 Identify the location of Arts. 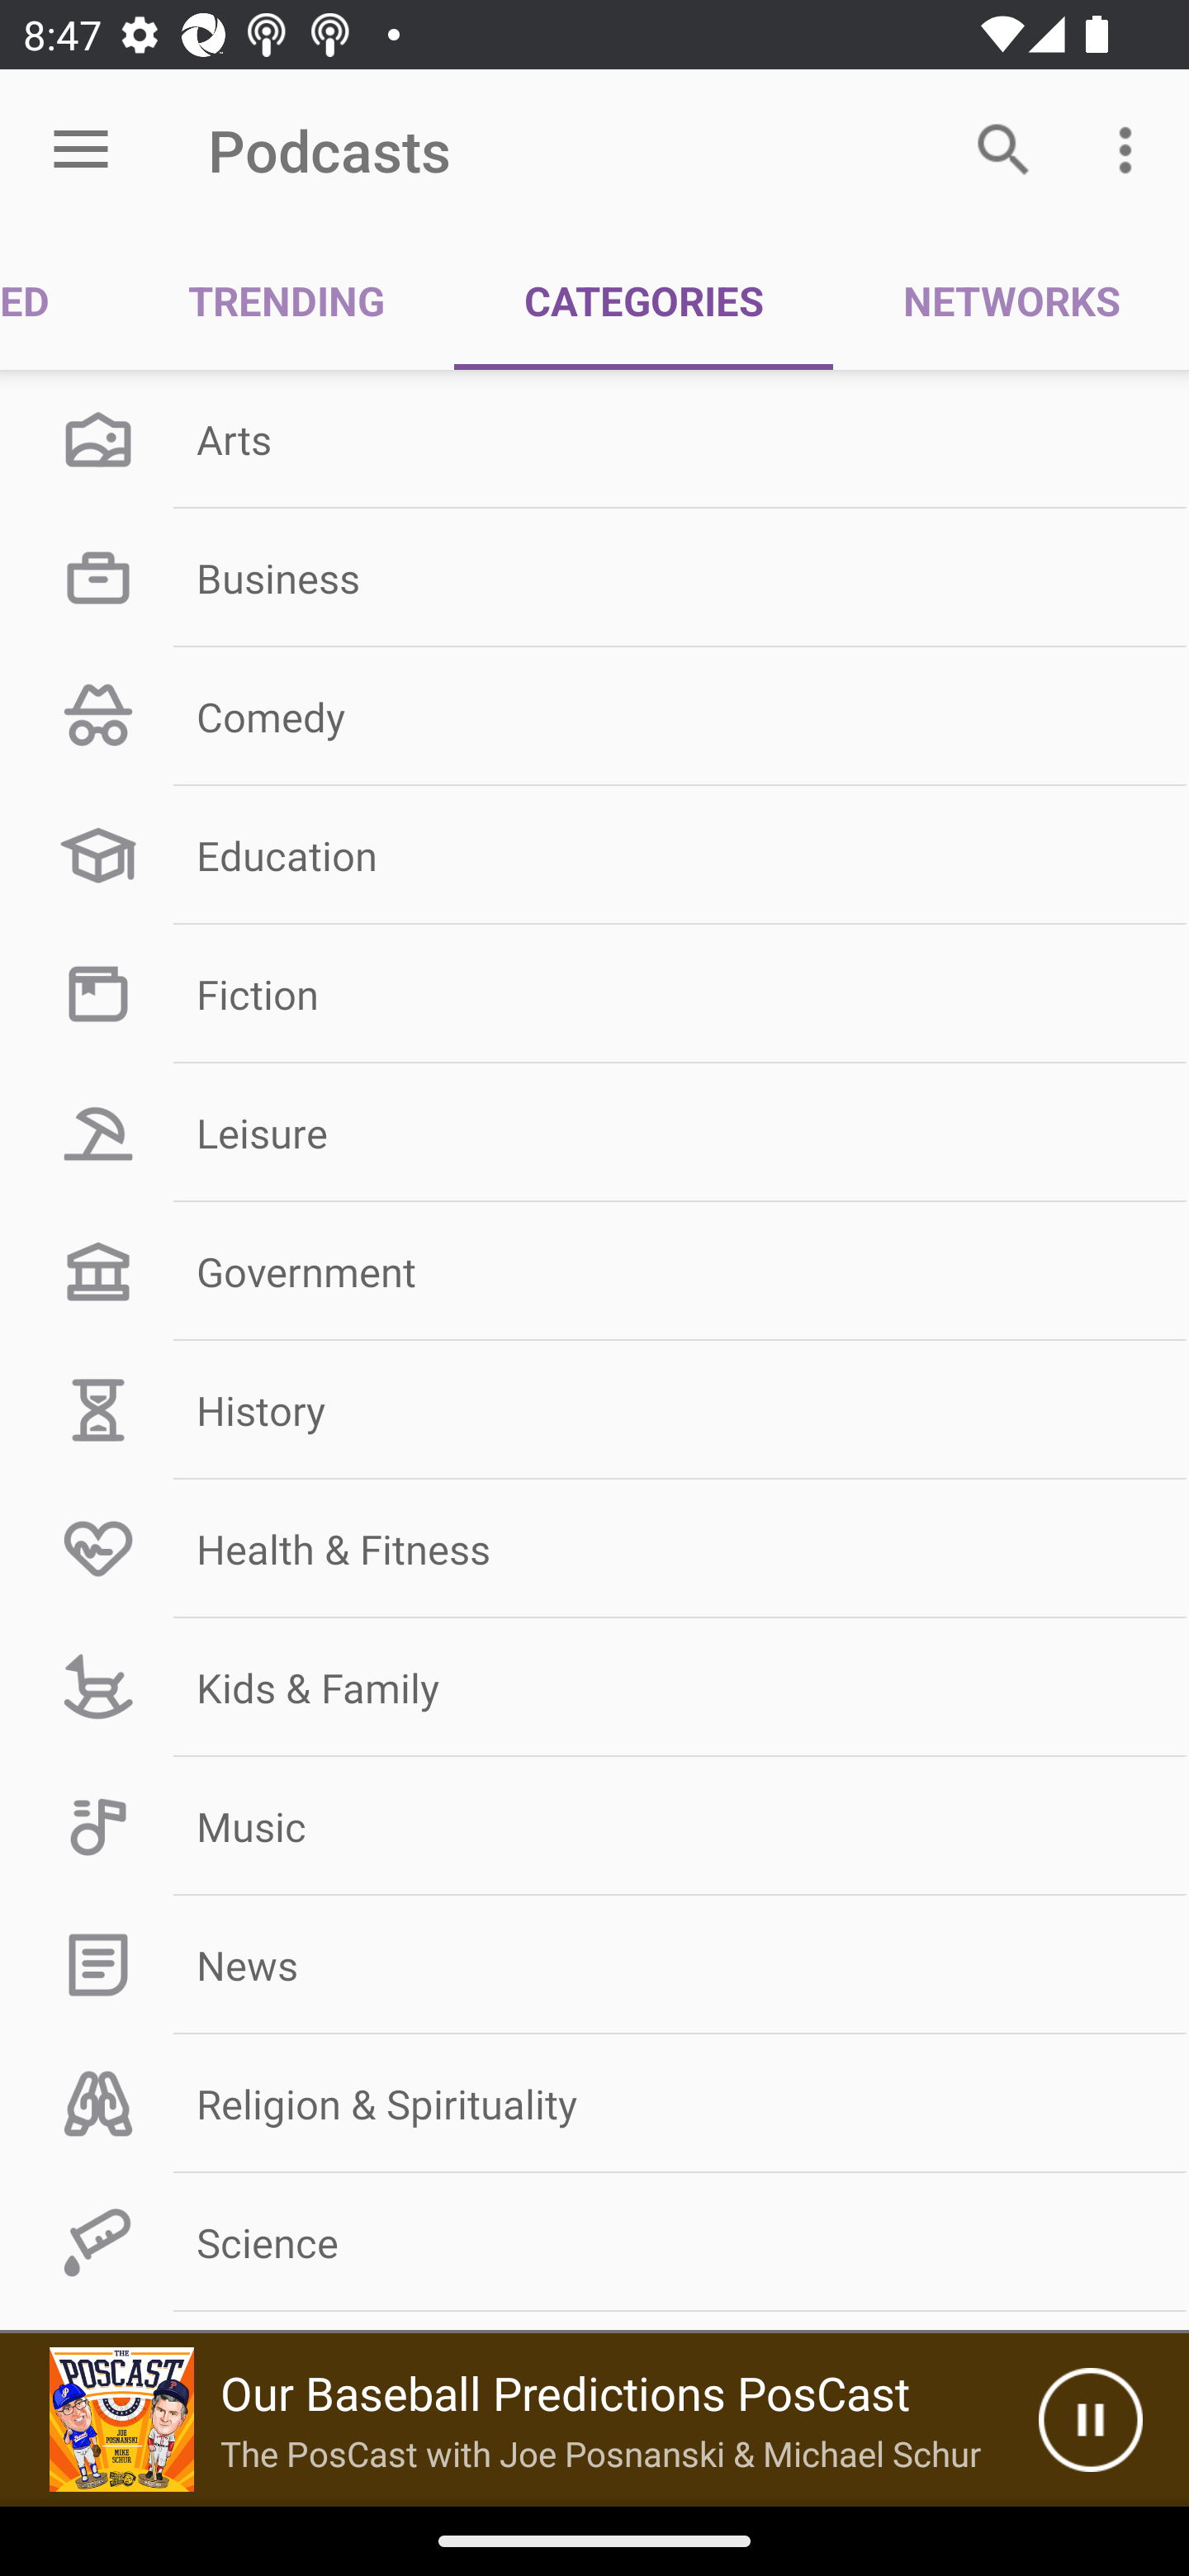
(594, 439).